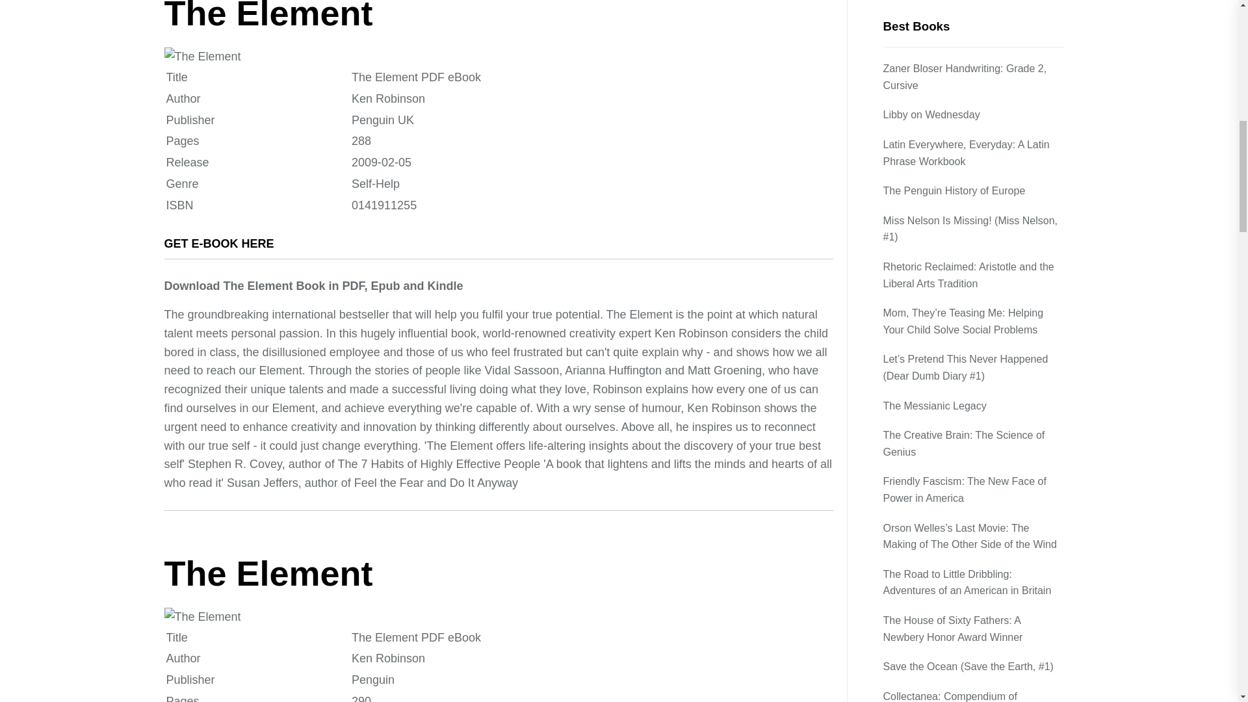 Image resolution: width=1248 pixels, height=702 pixels. I want to click on The Colossus of New York, so click(945, 166).